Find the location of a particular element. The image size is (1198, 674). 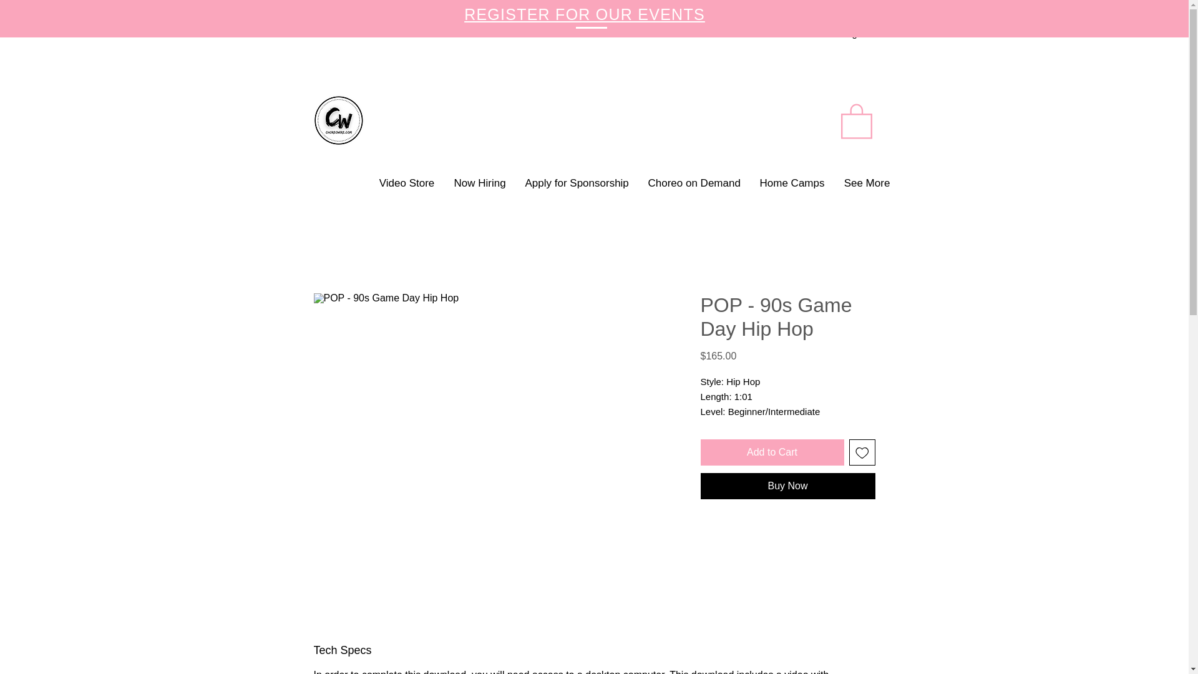

Now Hiring is located at coordinates (479, 183).